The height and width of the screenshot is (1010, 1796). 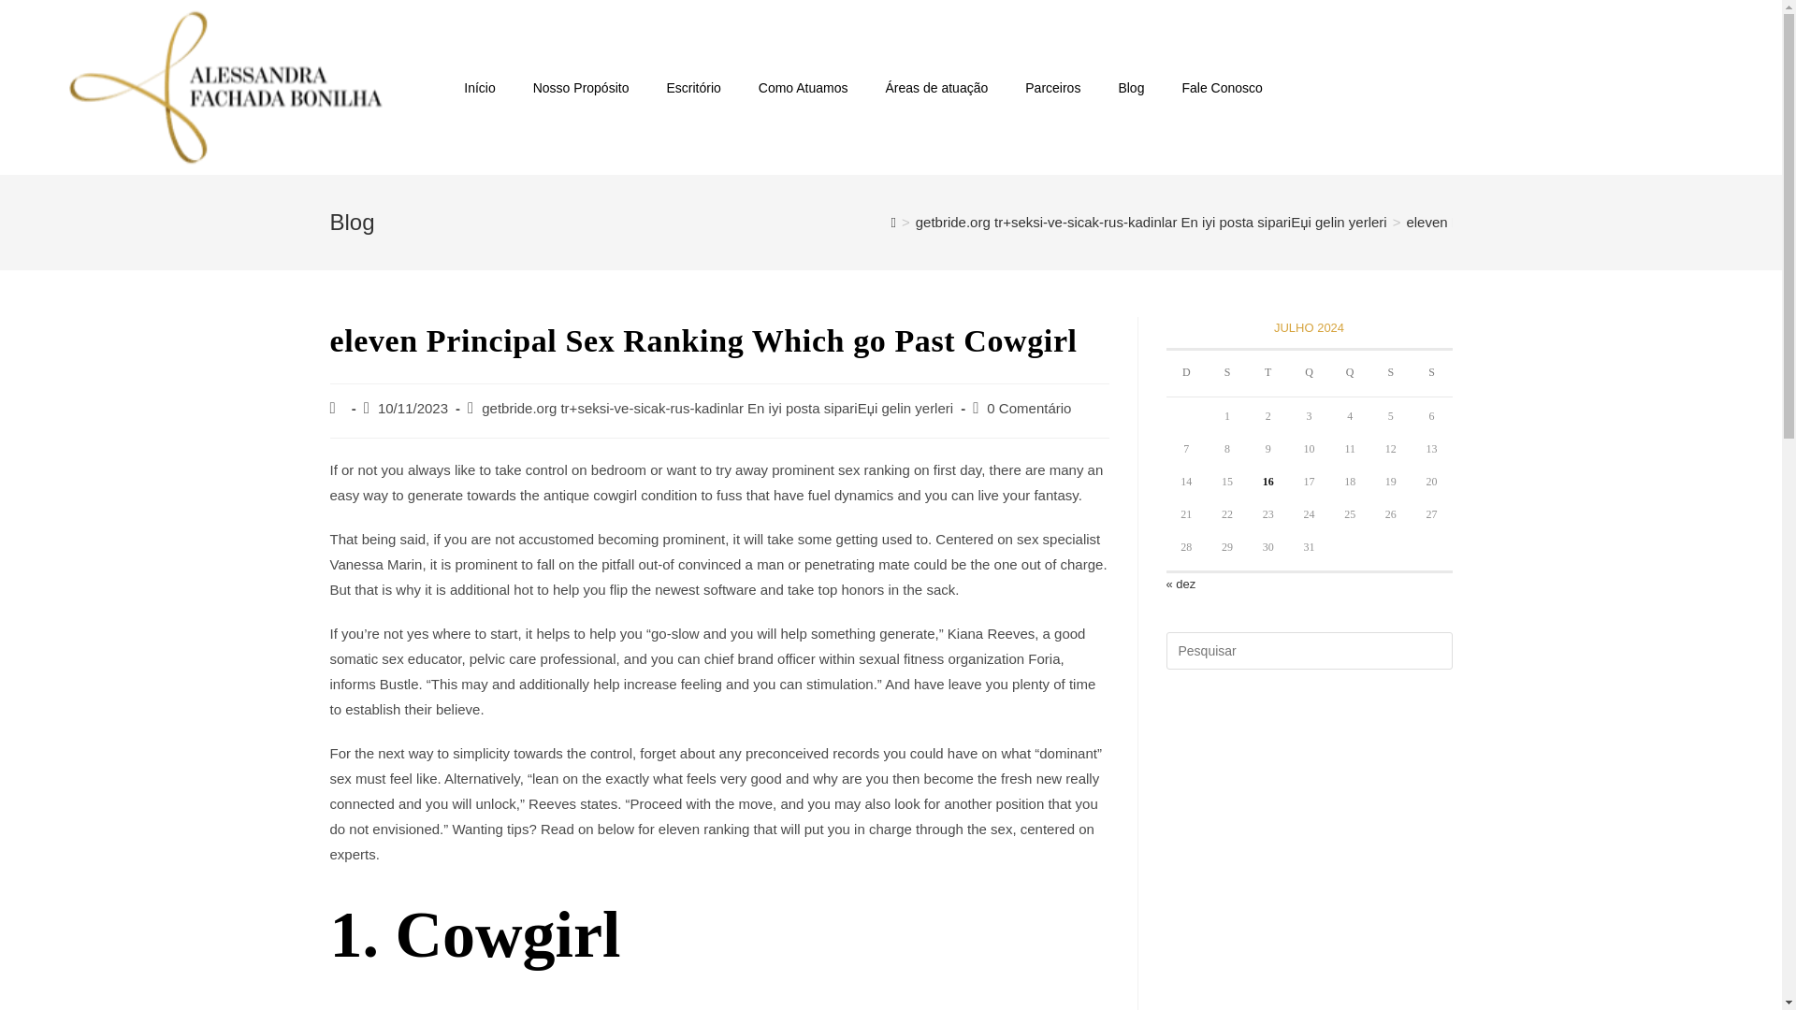 What do you see at coordinates (1349, 373) in the screenshot?
I see `quinta-feira` at bounding box center [1349, 373].